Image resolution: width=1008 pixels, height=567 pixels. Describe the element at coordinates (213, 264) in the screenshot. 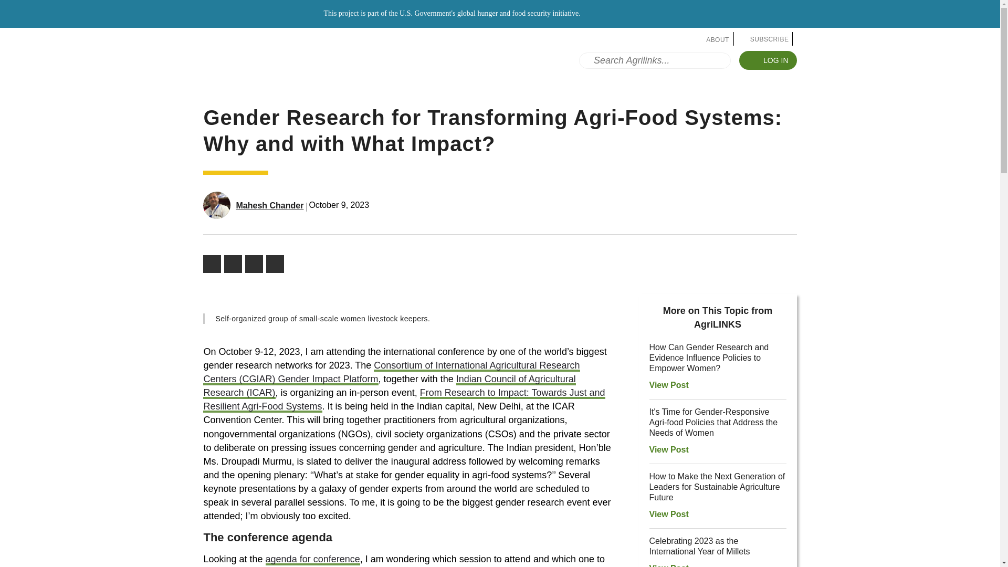

I see `Share on facebook` at that location.